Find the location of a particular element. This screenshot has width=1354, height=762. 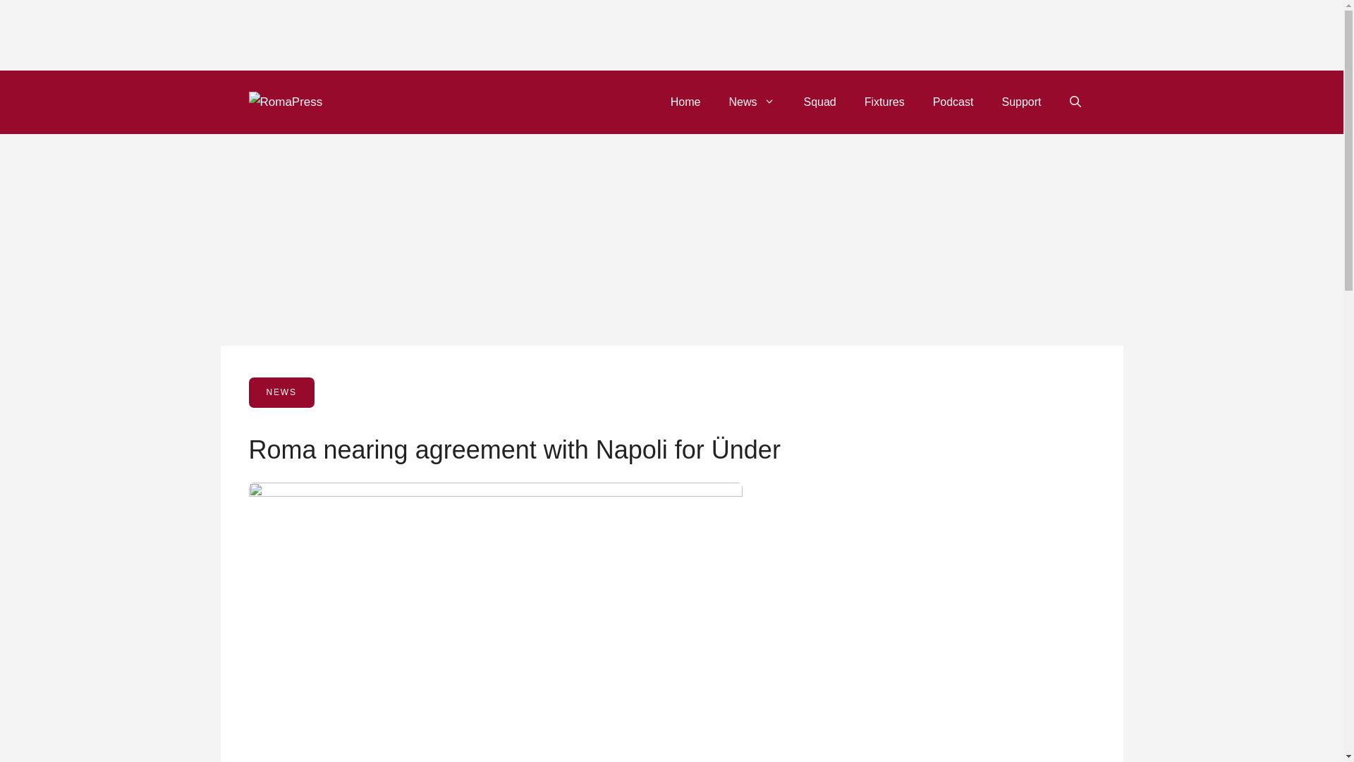

Support is located at coordinates (1020, 102).